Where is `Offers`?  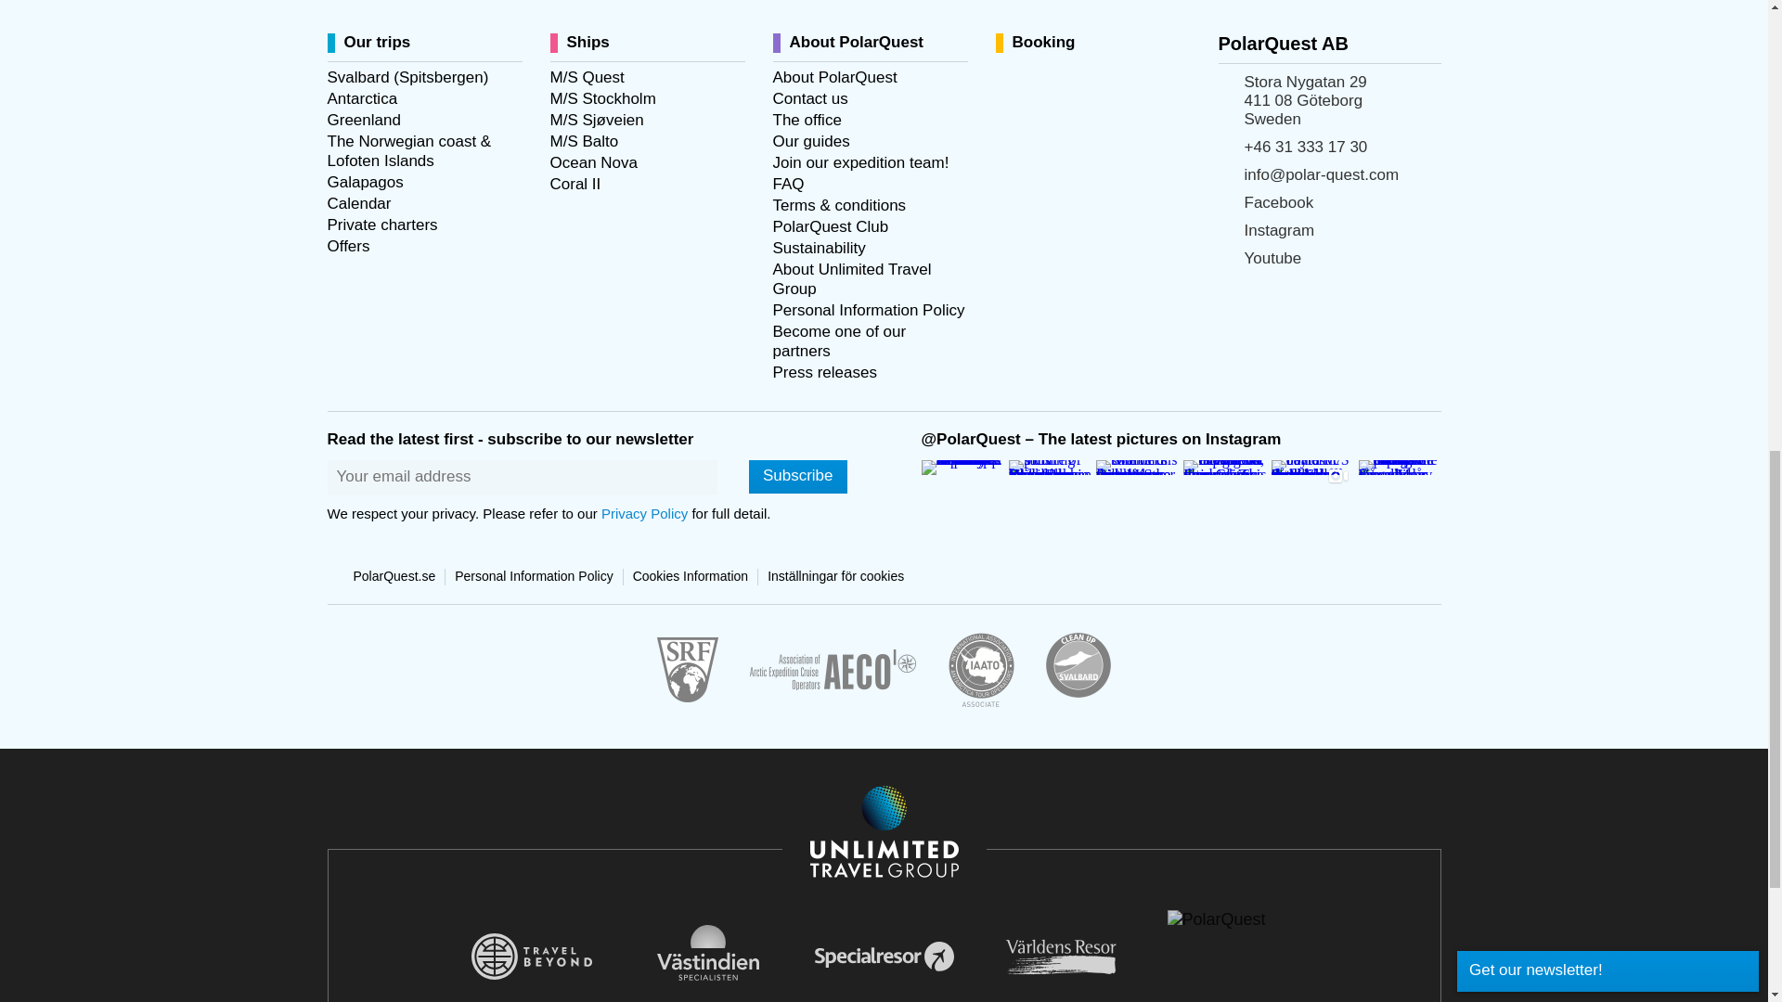 Offers is located at coordinates (347, 246).